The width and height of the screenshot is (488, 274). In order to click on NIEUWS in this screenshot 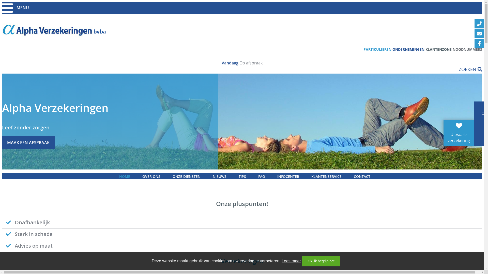, I will do `click(219, 177)`.